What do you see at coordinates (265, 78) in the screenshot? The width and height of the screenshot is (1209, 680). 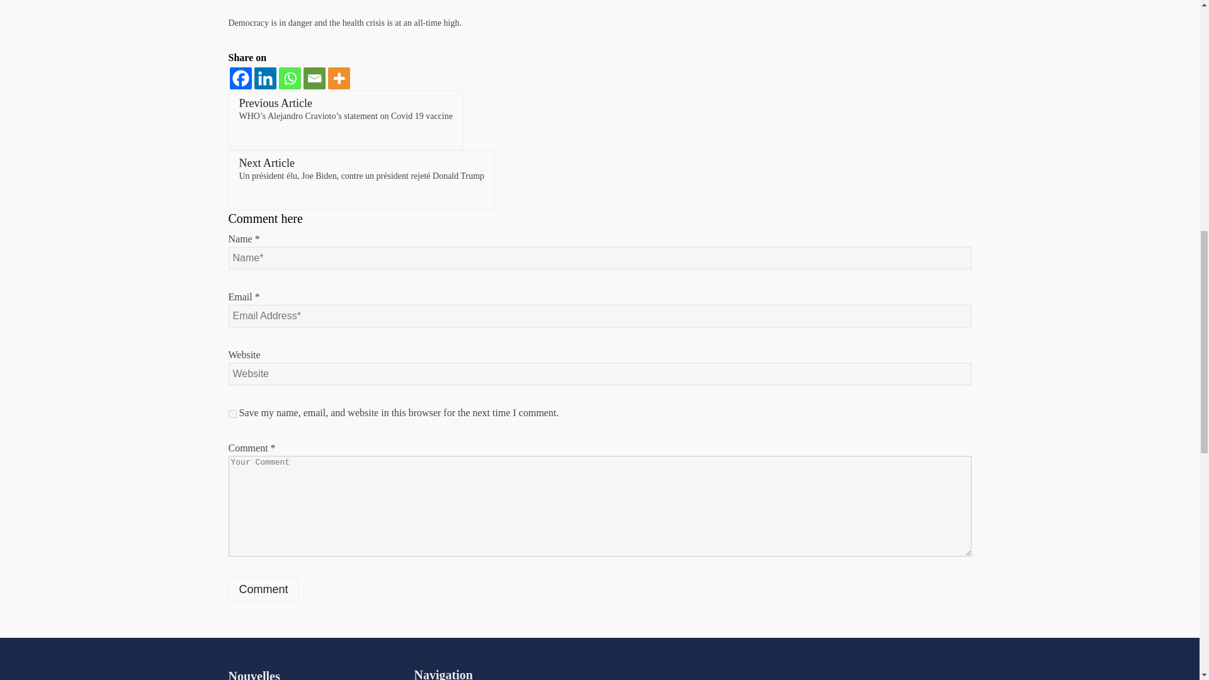 I see `Linkedin` at bounding box center [265, 78].